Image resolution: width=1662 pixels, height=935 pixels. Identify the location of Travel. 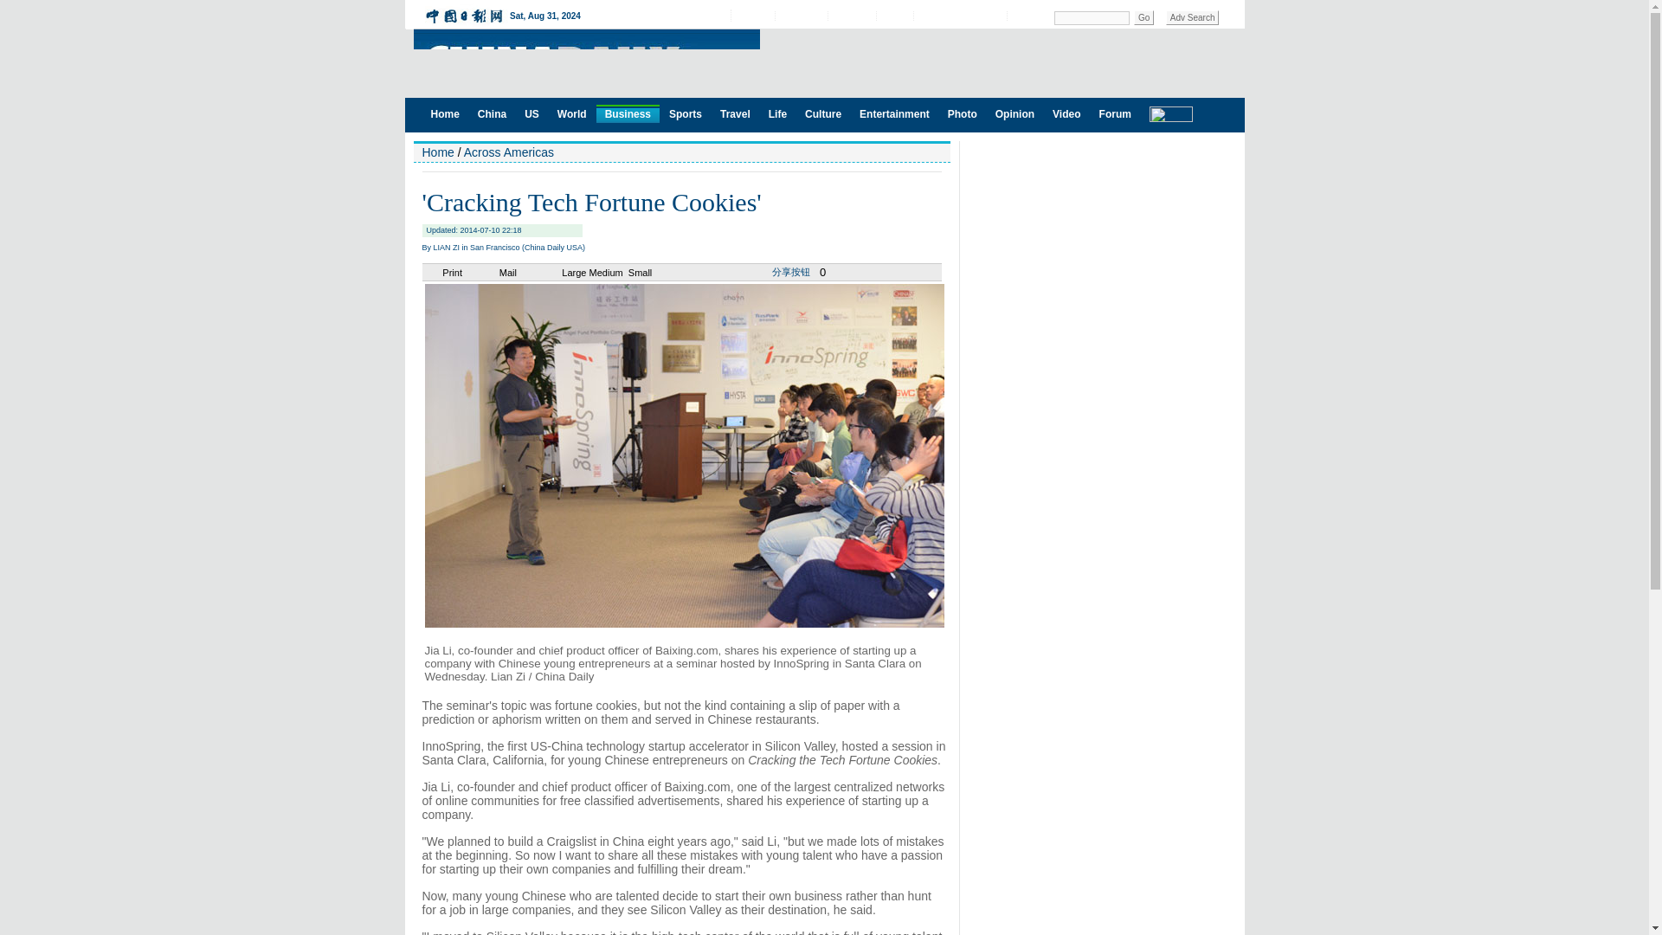
(735, 113).